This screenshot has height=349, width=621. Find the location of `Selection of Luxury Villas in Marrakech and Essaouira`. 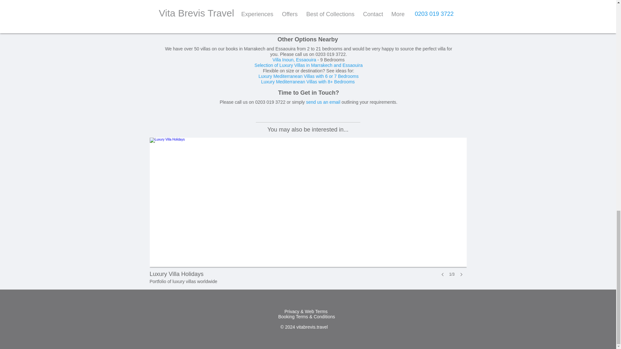

Selection of Luxury Villas in Marrakech and Essaouira is located at coordinates (295, 60).